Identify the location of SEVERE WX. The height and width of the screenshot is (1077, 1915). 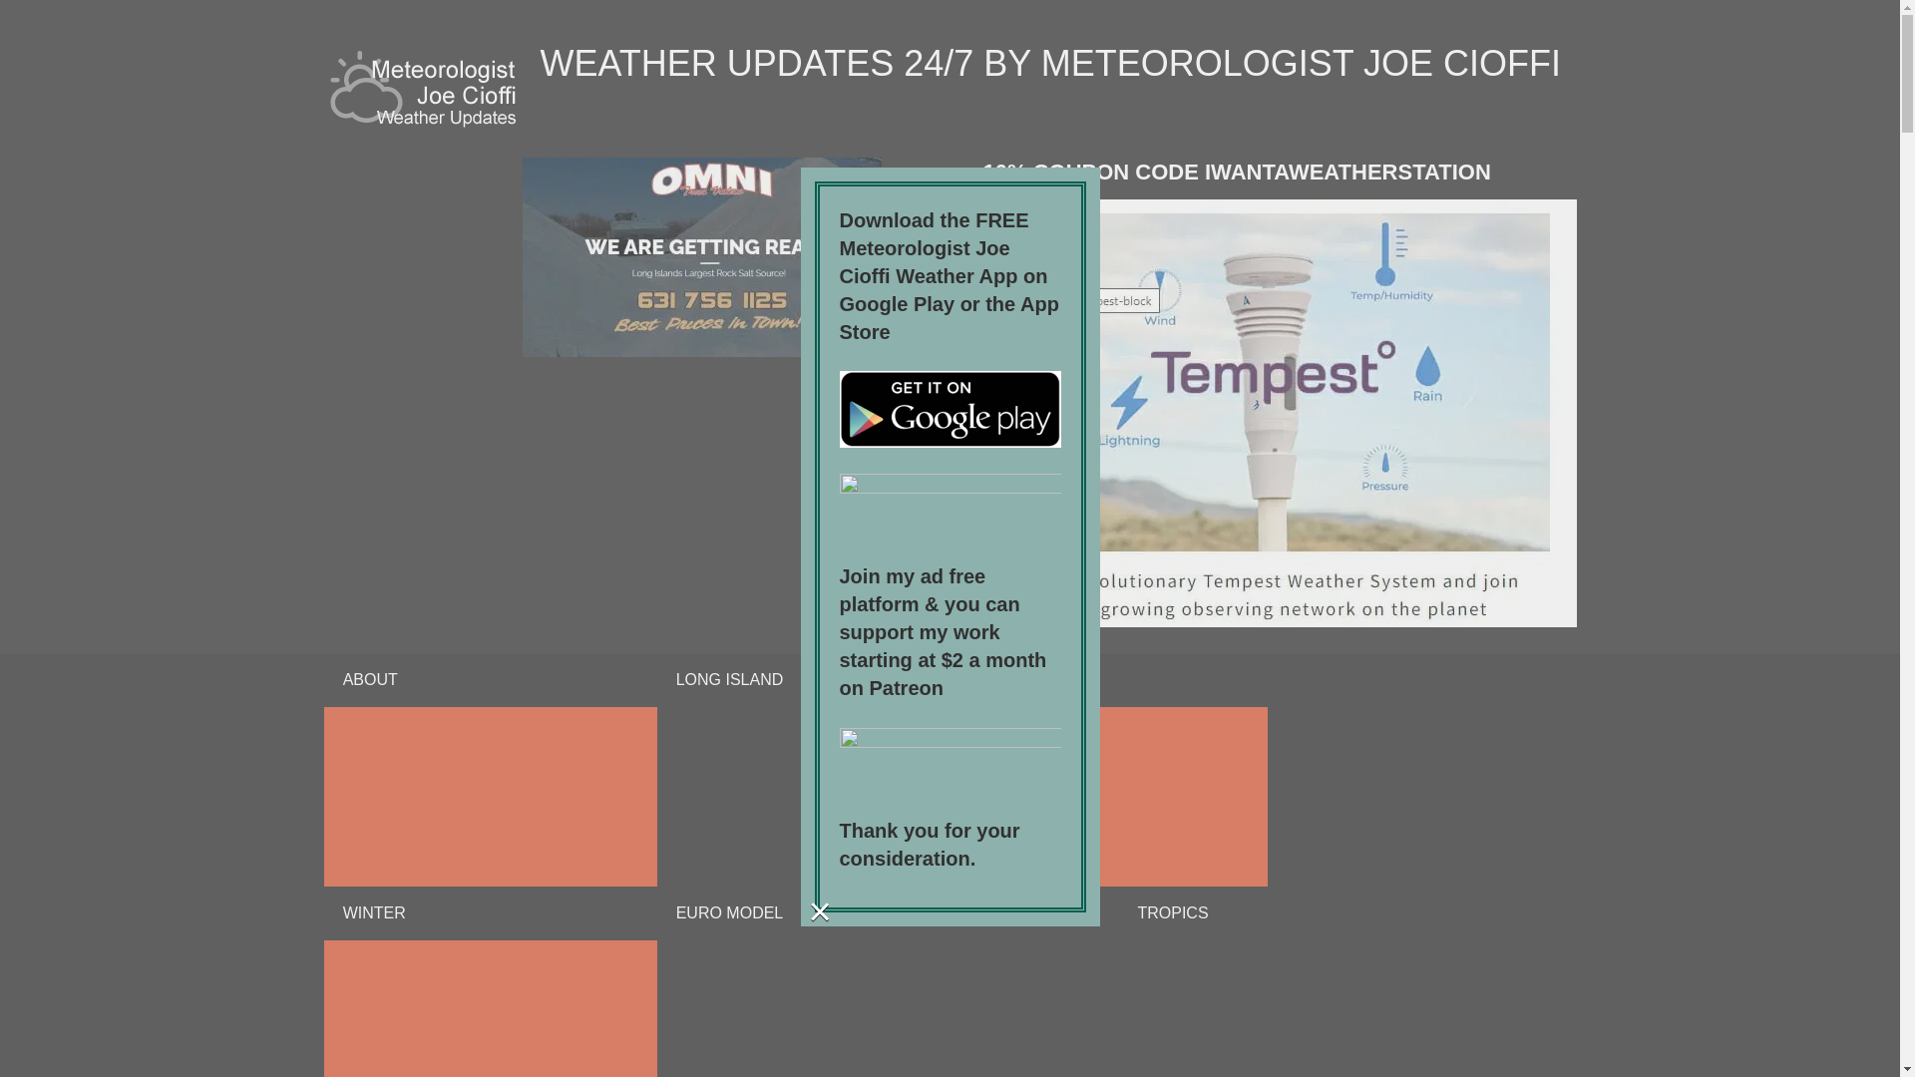
(869, 912).